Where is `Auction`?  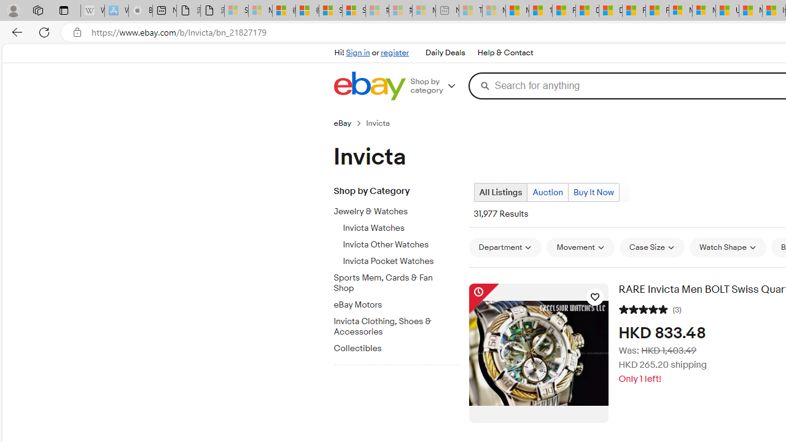
Auction is located at coordinates (548, 192).